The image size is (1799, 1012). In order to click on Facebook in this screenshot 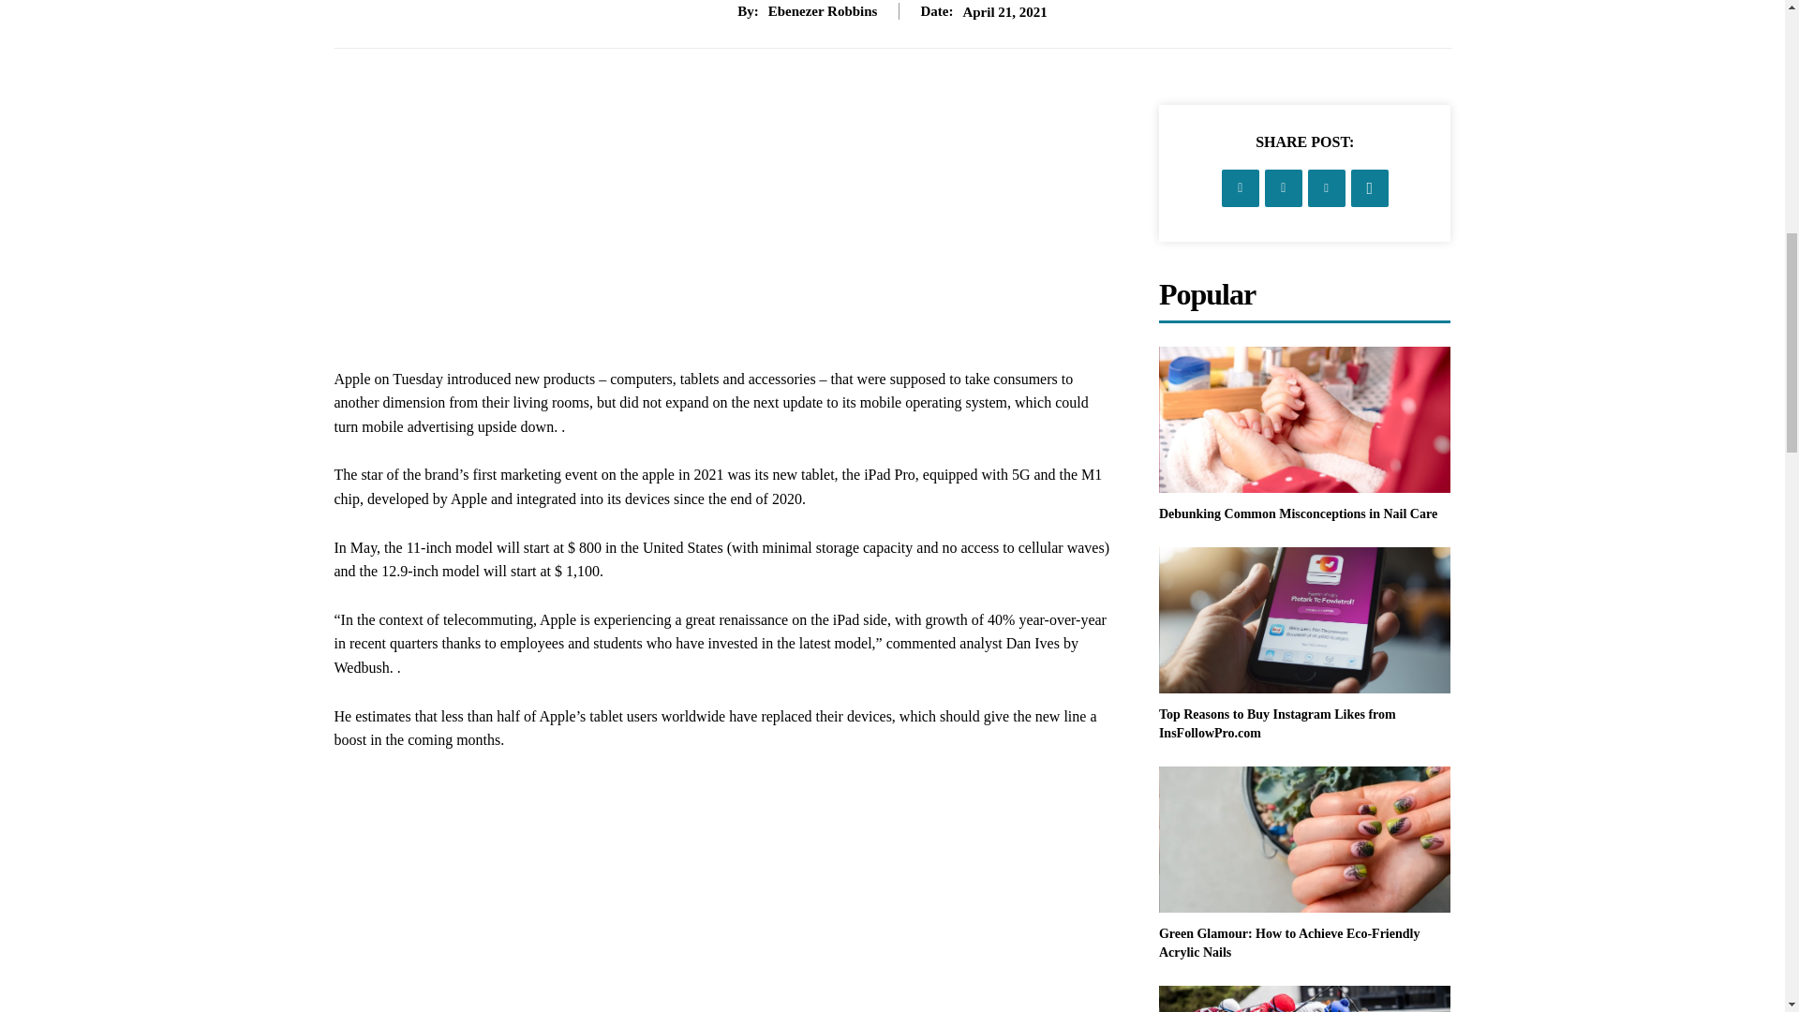, I will do `click(1241, 188)`.